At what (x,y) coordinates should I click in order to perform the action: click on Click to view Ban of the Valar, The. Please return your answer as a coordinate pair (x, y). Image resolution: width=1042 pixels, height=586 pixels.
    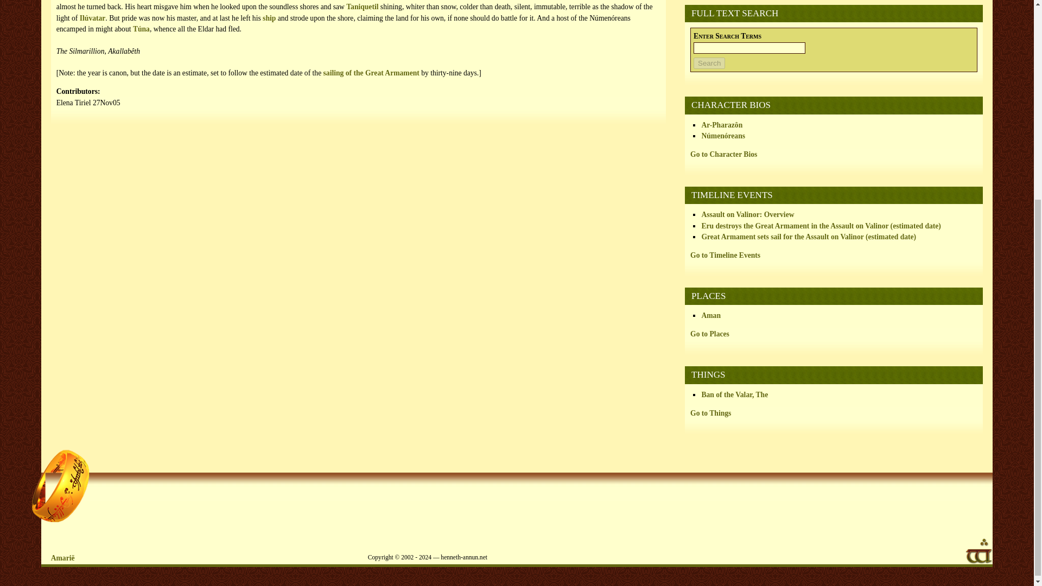
    Looking at the image, I should click on (735, 395).